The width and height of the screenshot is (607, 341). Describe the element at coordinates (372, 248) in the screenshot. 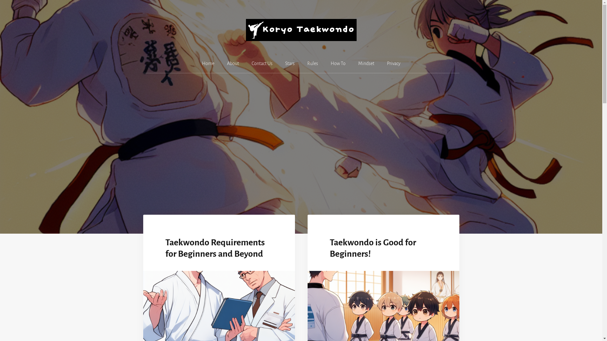

I see `Taekwondo is Good for Beginners!` at that location.